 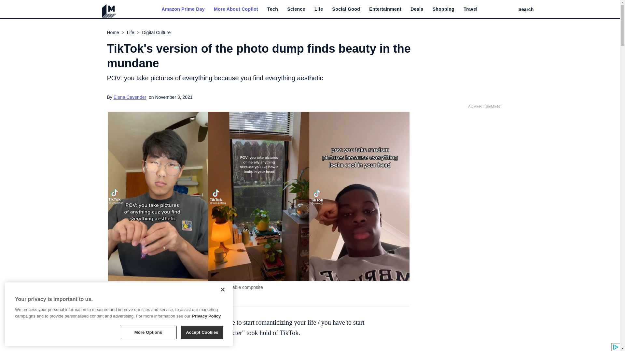 What do you see at coordinates (273, 9) in the screenshot?
I see `Tech` at bounding box center [273, 9].